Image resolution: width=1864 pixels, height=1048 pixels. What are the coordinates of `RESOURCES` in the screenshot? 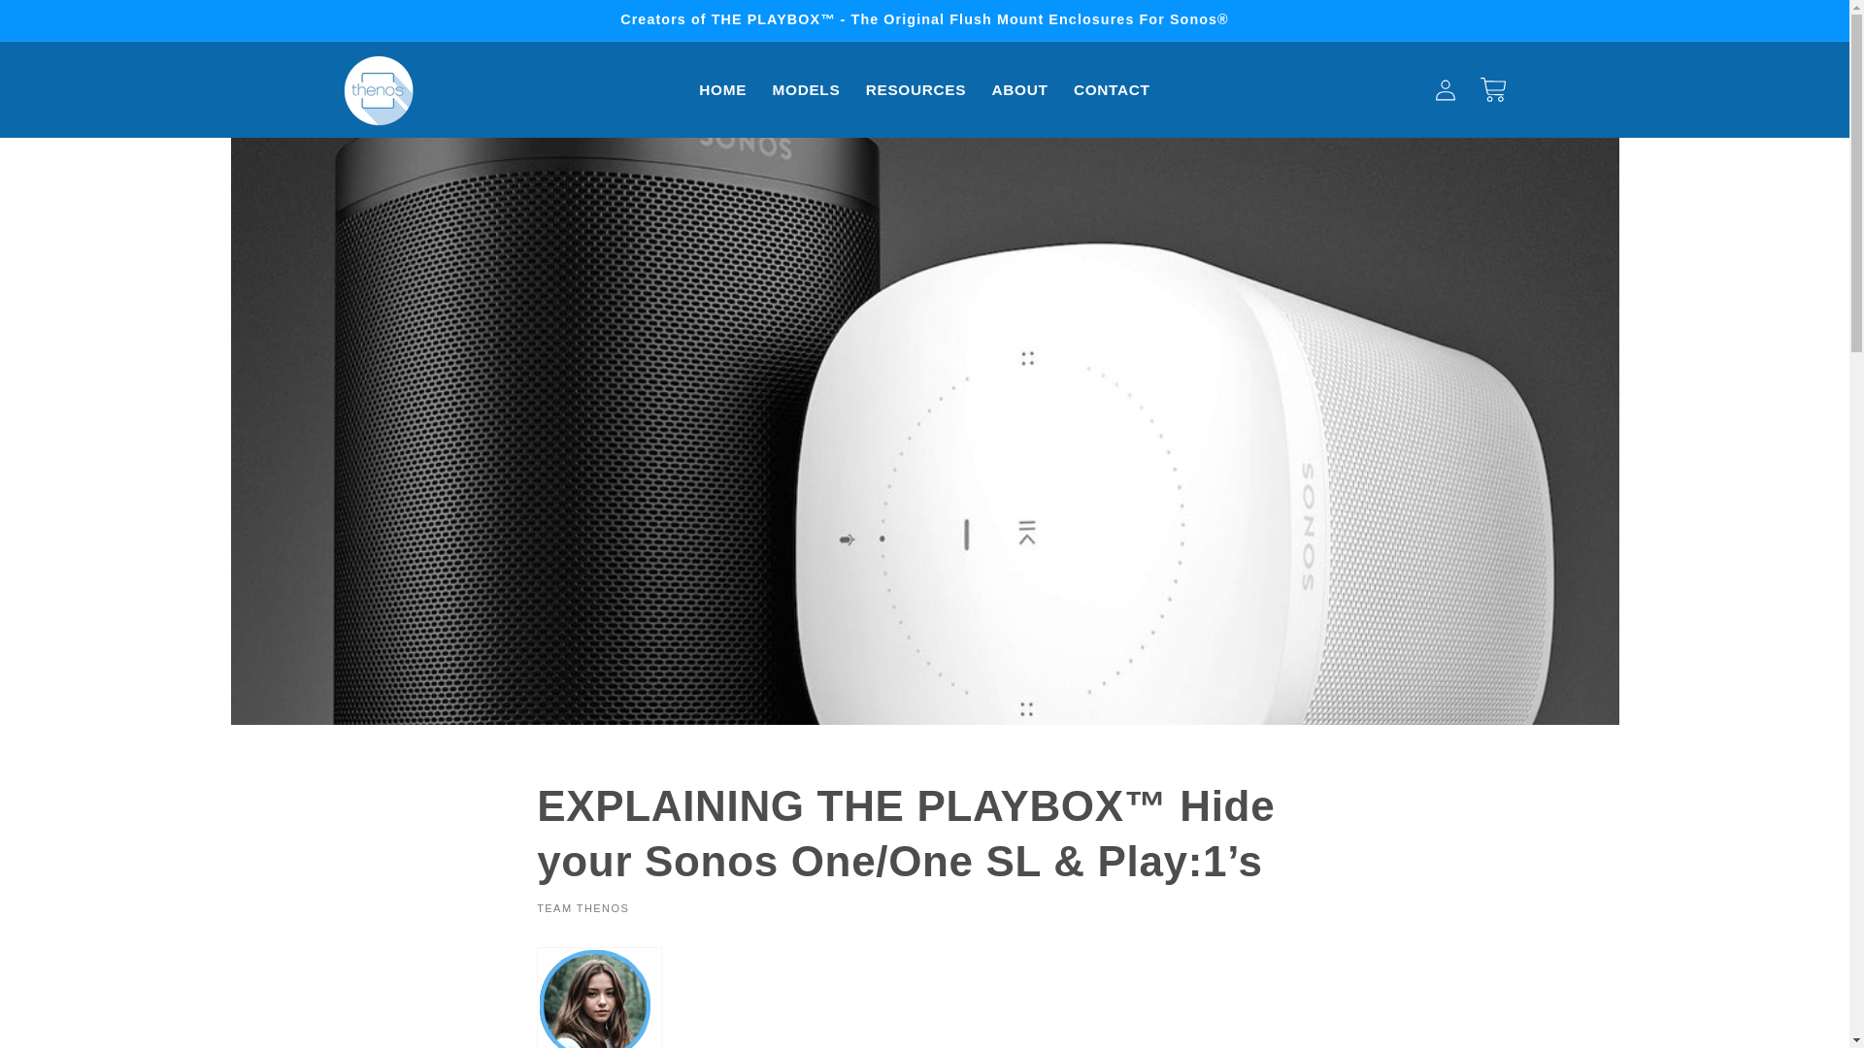 It's located at (916, 89).